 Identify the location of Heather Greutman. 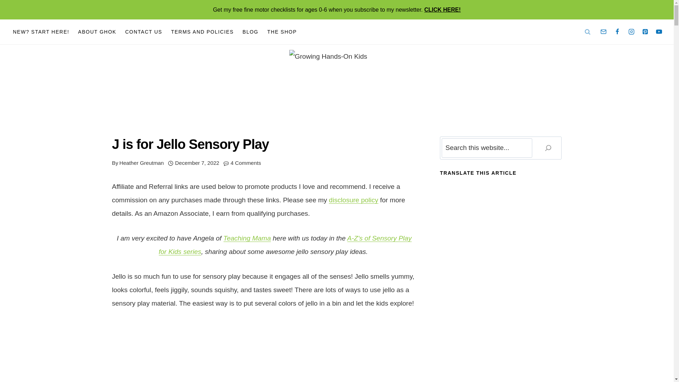
(141, 163).